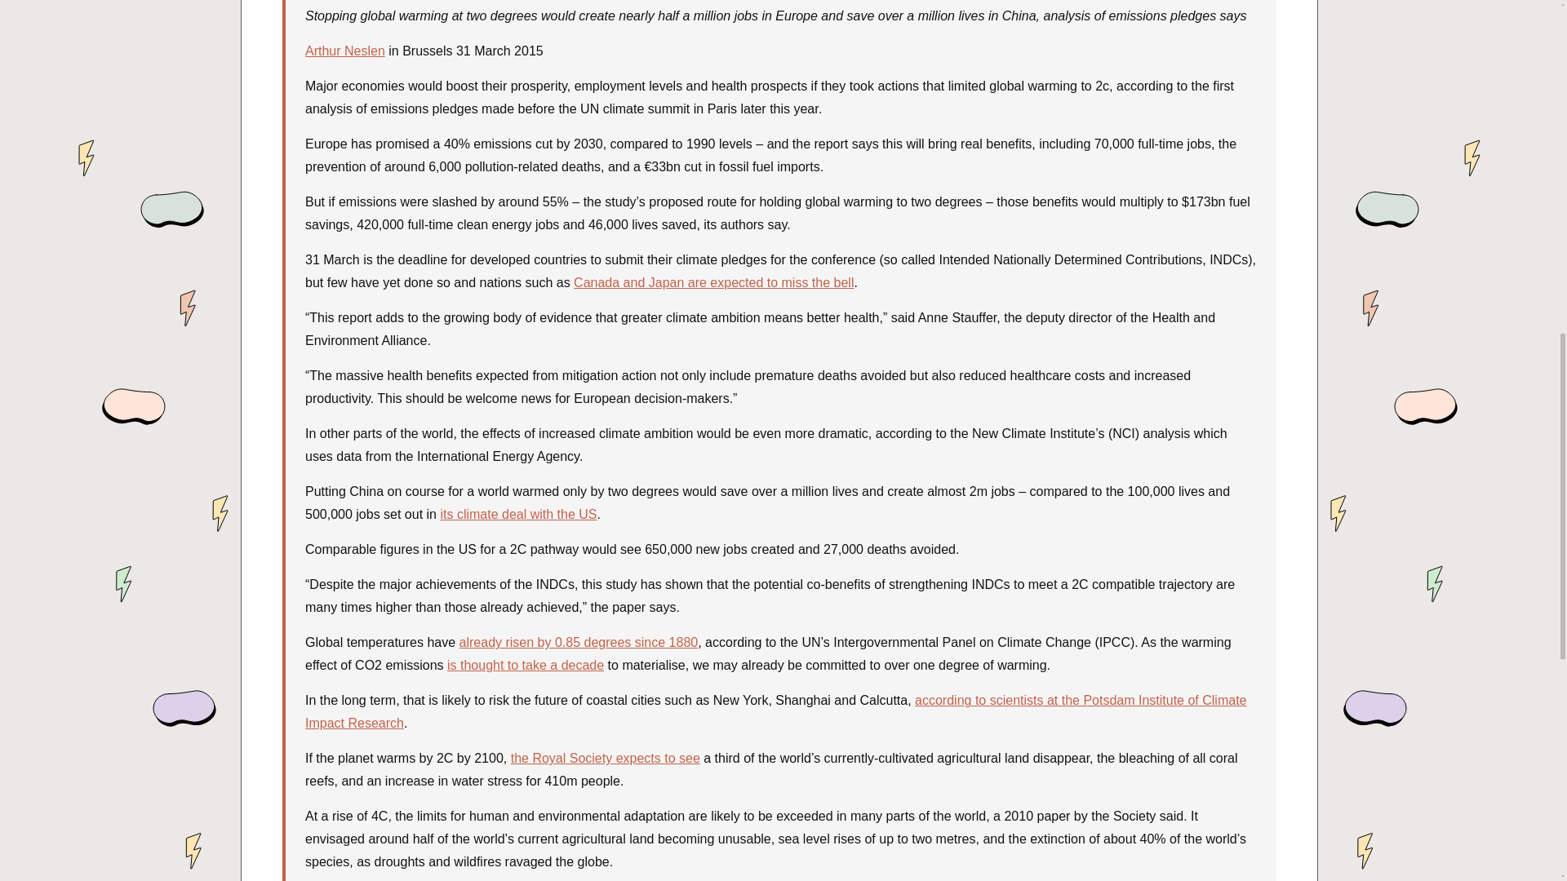 This screenshot has height=881, width=1567. Describe the element at coordinates (583, 759) in the screenshot. I see `the Royal Society expect` at that location.